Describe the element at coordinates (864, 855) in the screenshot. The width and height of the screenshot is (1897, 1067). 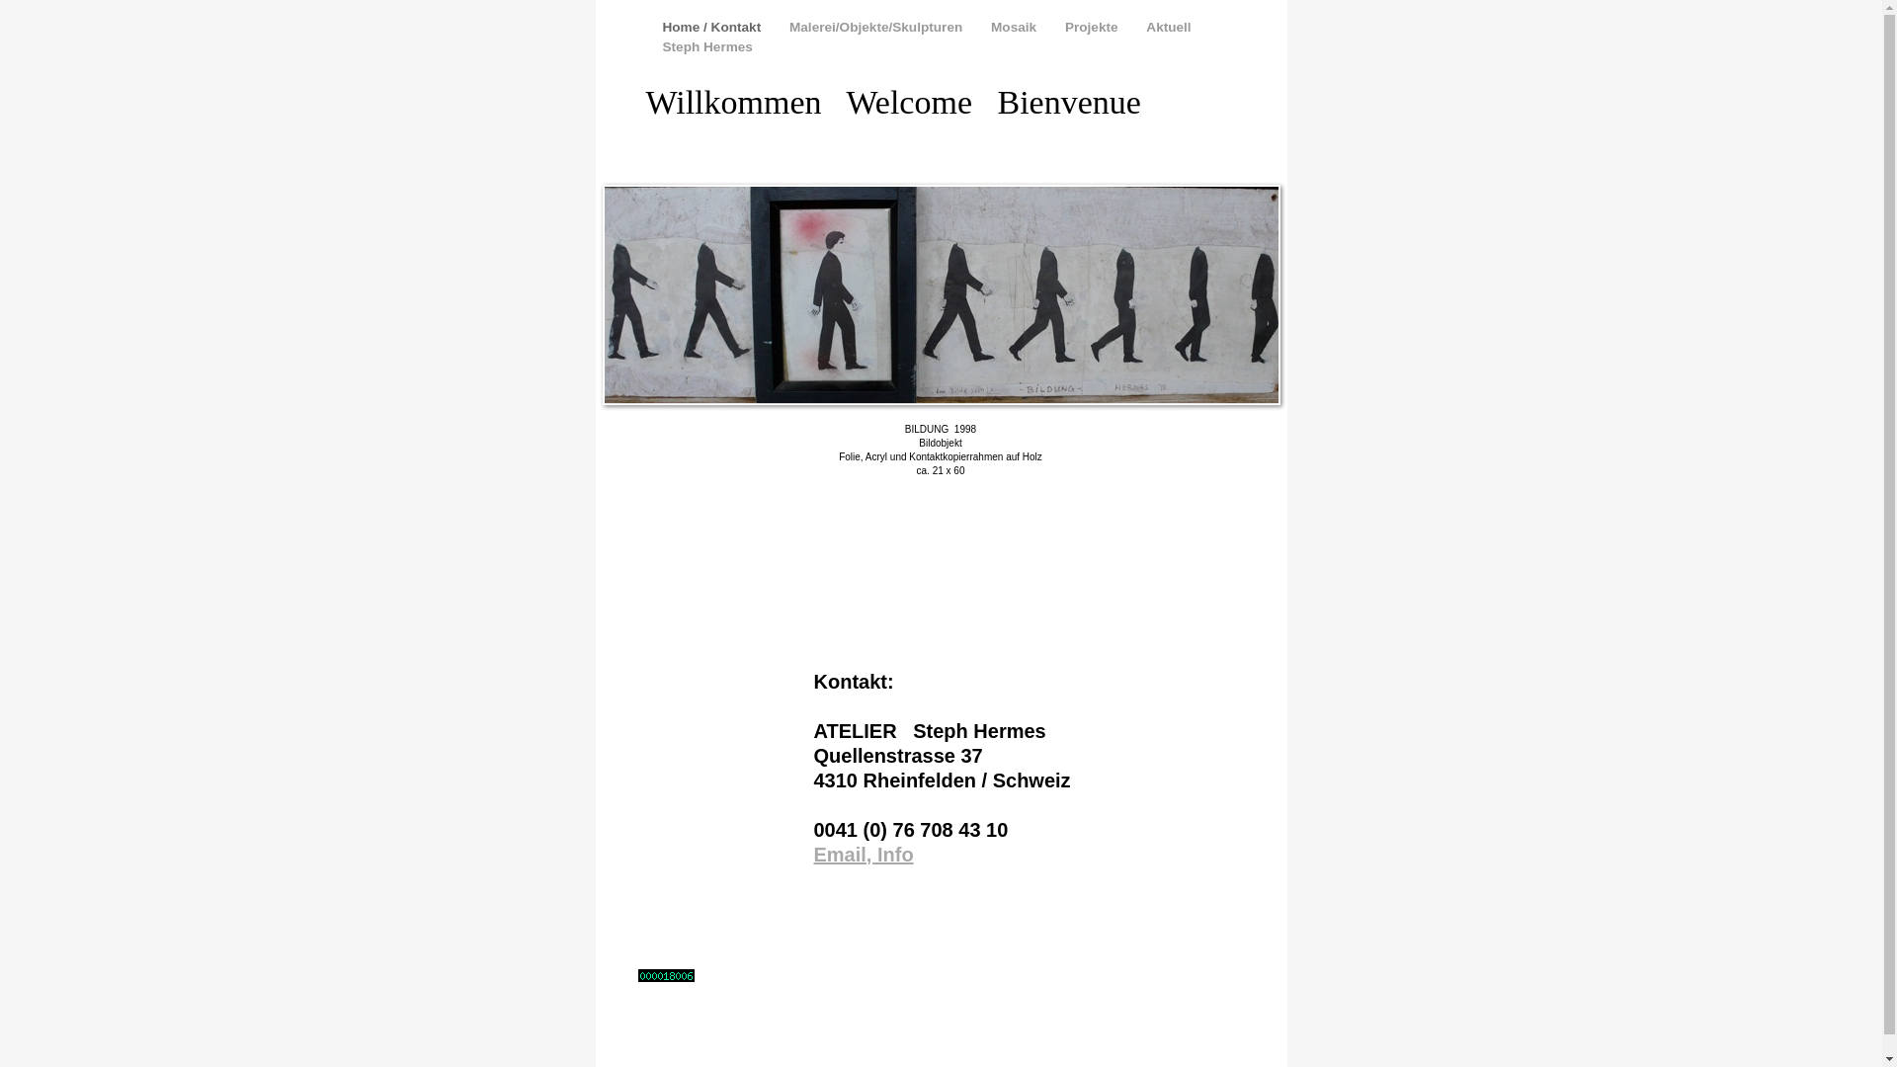
I see `Email, Info` at that location.